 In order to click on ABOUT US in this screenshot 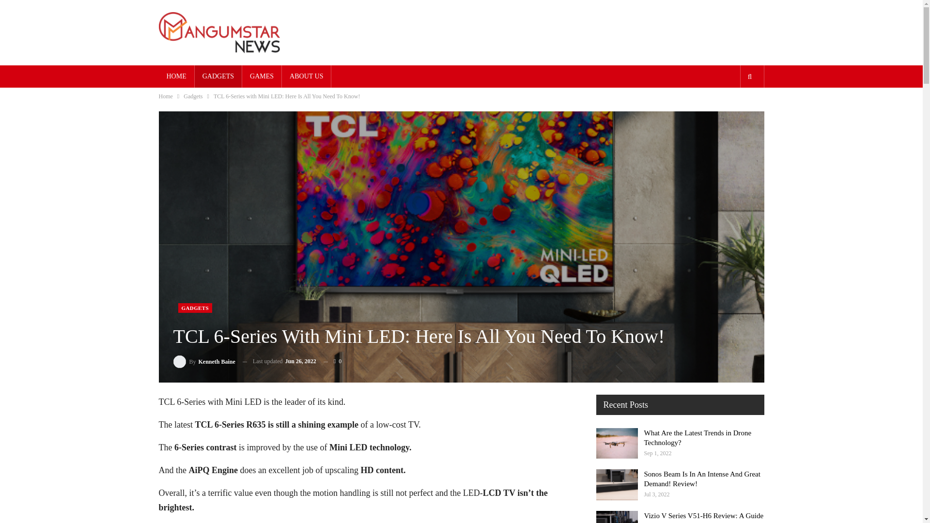, I will do `click(306, 77)`.